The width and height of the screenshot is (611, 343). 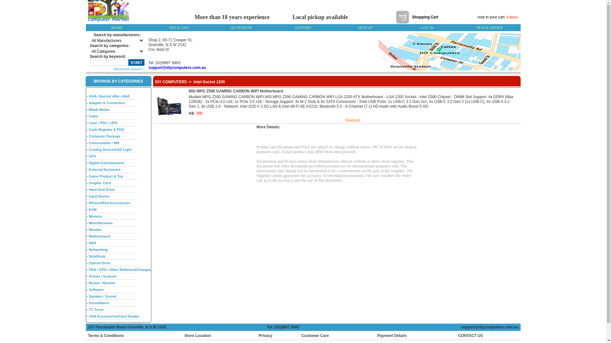 I want to click on NoteBook, so click(x=97, y=256).